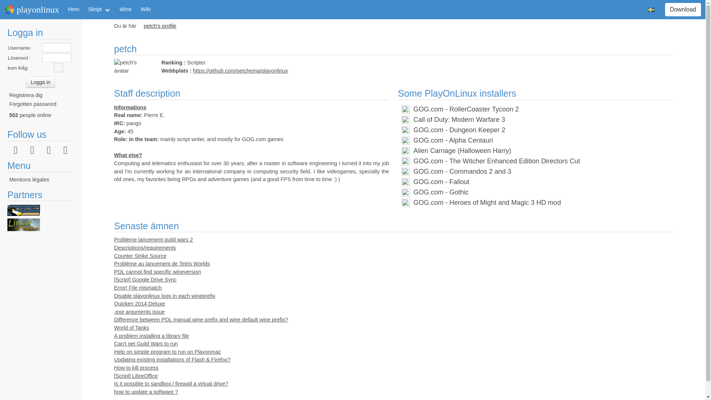 This screenshot has height=400, width=711. What do you see at coordinates (162, 26) in the screenshot?
I see `petch's profile` at bounding box center [162, 26].